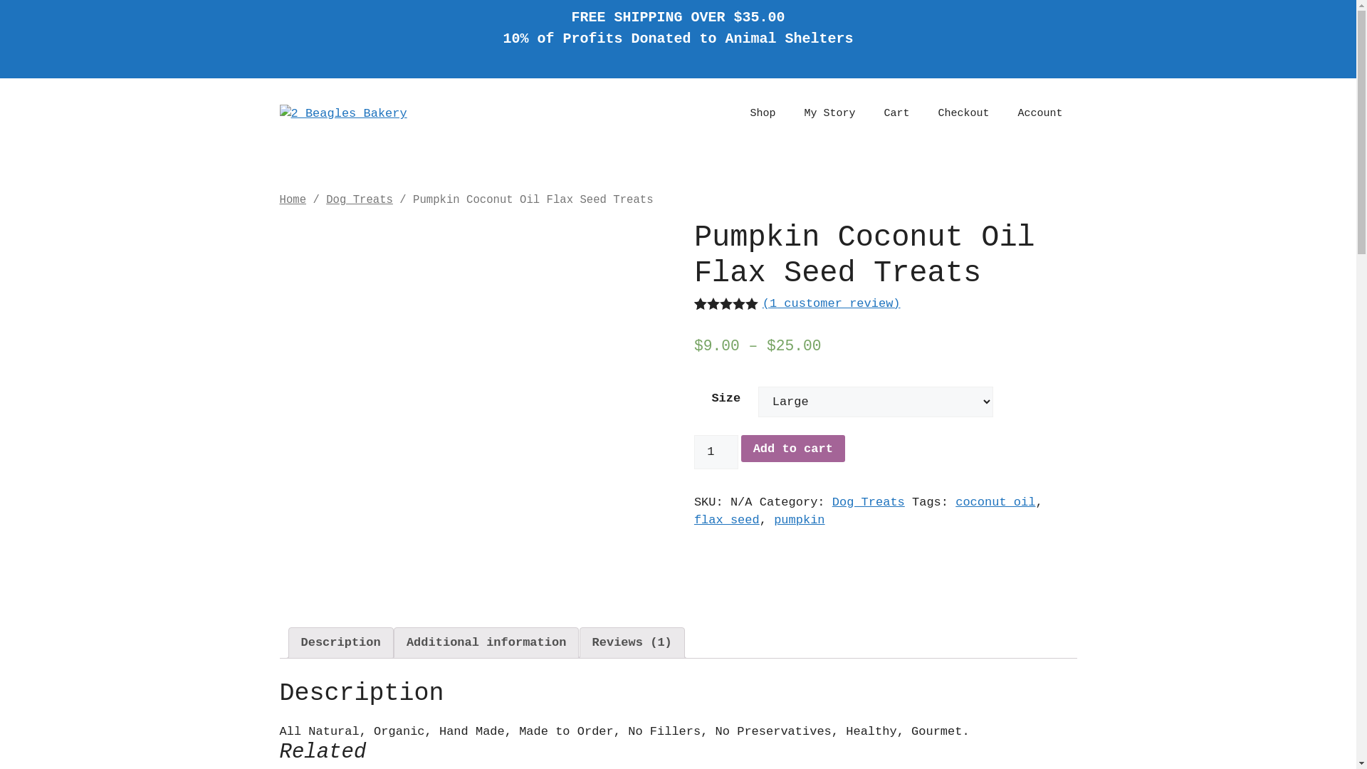 The width and height of the screenshot is (1367, 769). What do you see at coordinates (632, 644) in the screenshot?
I see `Reviews (1)` at bounding box center [632, 644].